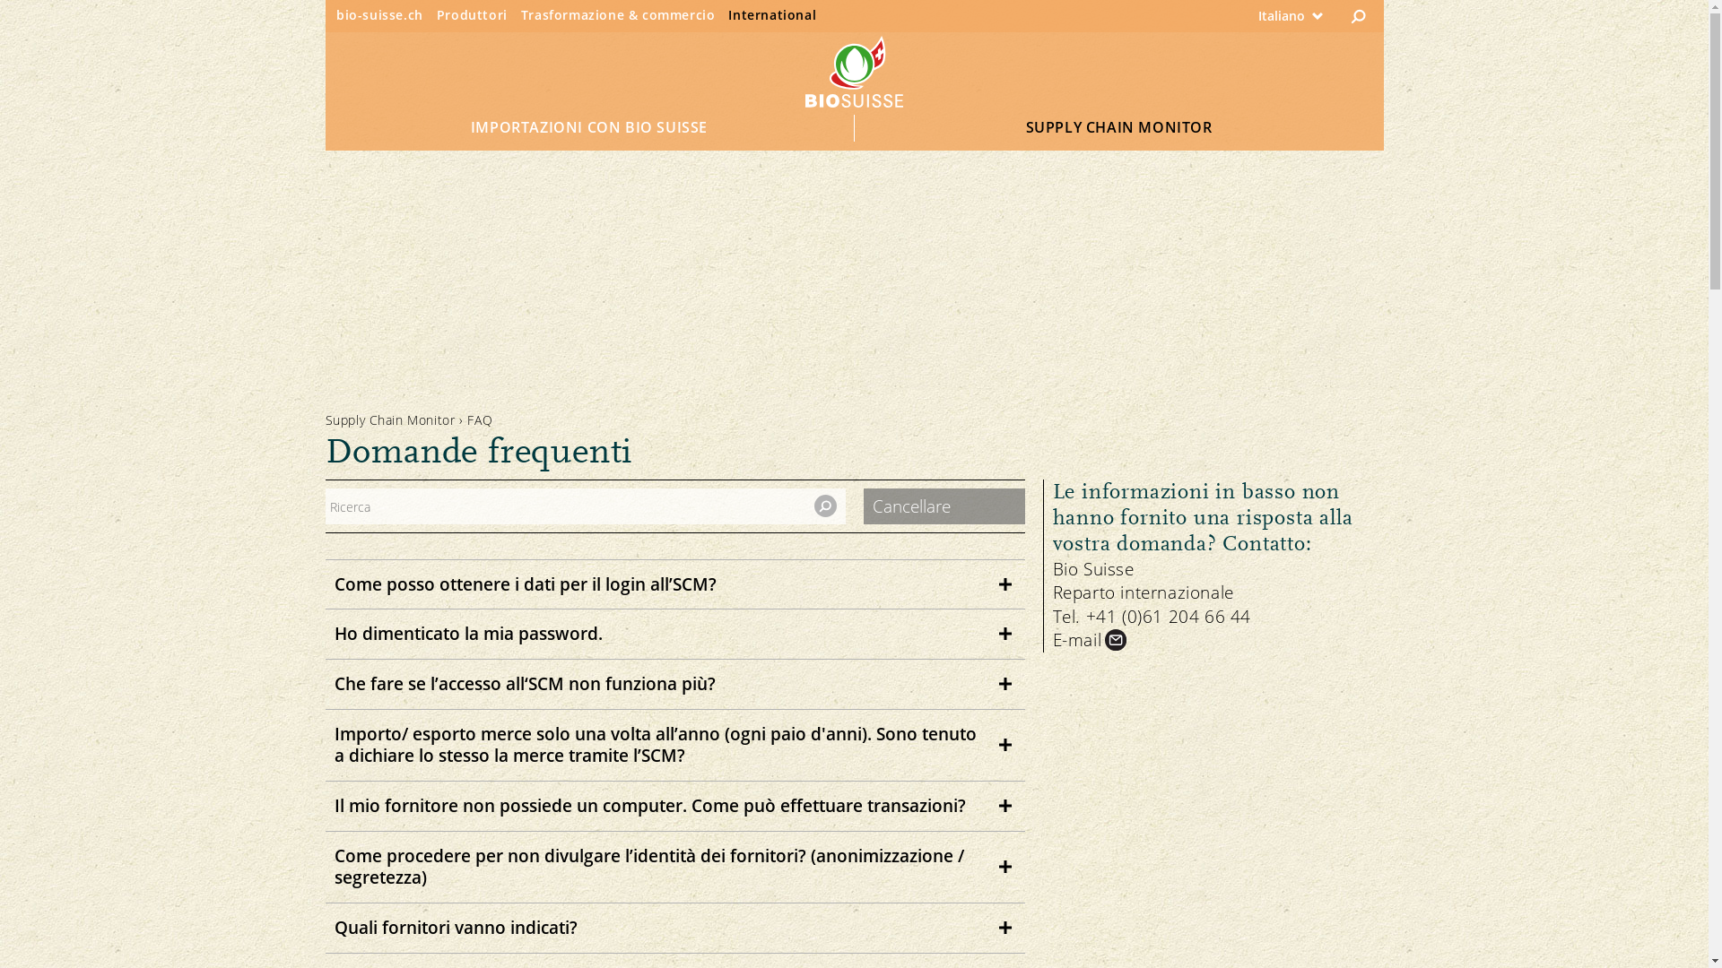  What do you see at coordinates (772, 14) in the screenshot?
I see `International` at bounding box center [772, 14].